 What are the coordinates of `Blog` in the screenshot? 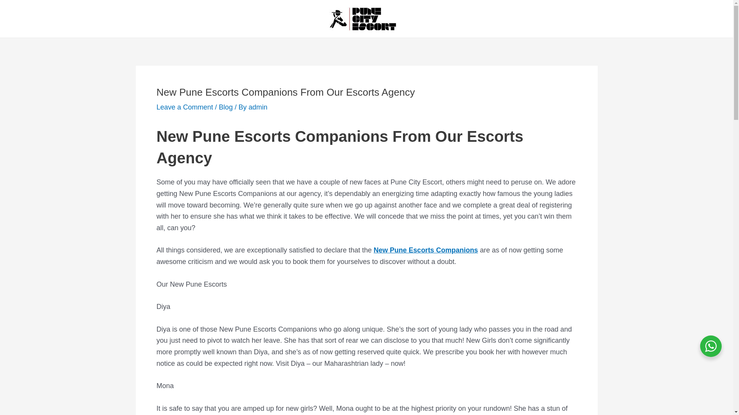 It's located at (226, 107).